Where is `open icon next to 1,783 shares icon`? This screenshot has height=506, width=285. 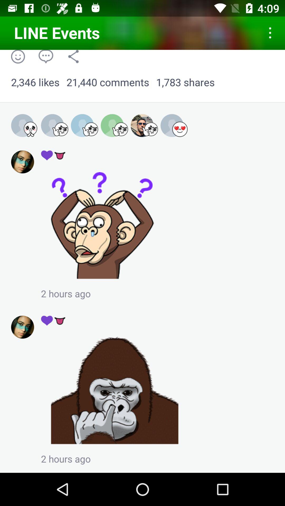
open icon next to 1,783 shares icon is located at coordinates (108, 82).